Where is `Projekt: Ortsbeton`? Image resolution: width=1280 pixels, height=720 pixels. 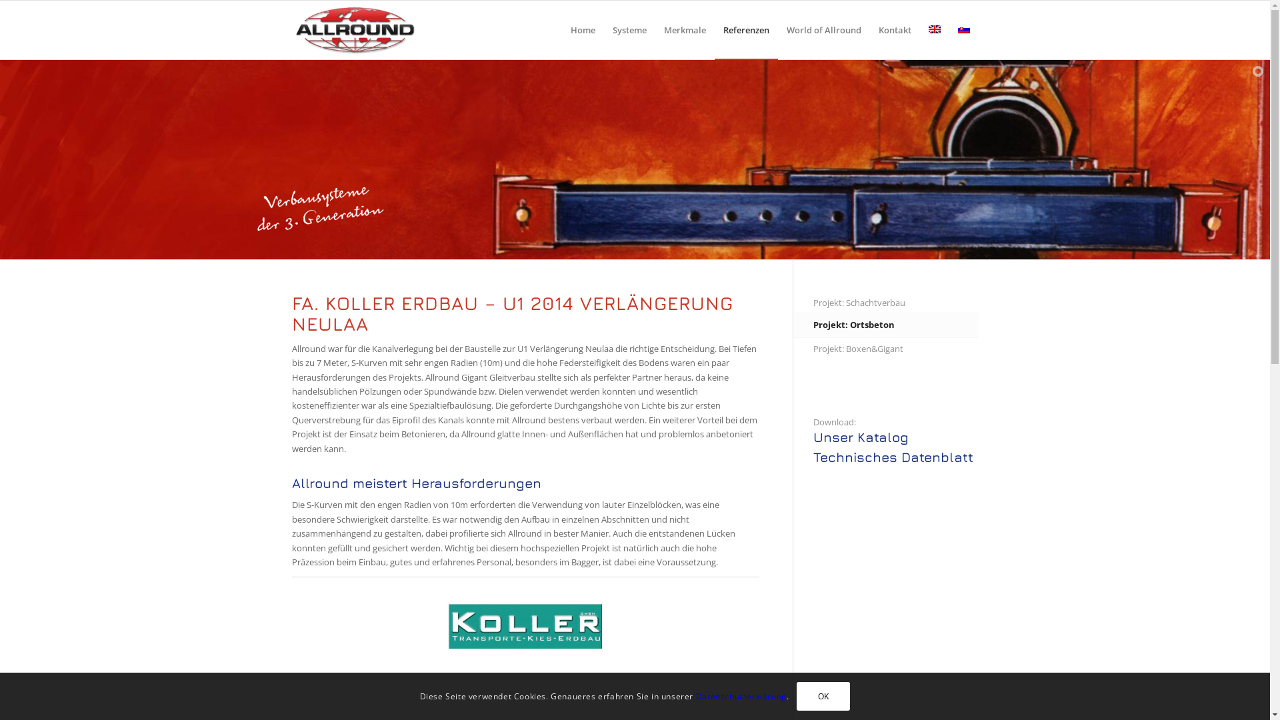
Projekt: Ortsbeton is located at coordinates (896, 325).